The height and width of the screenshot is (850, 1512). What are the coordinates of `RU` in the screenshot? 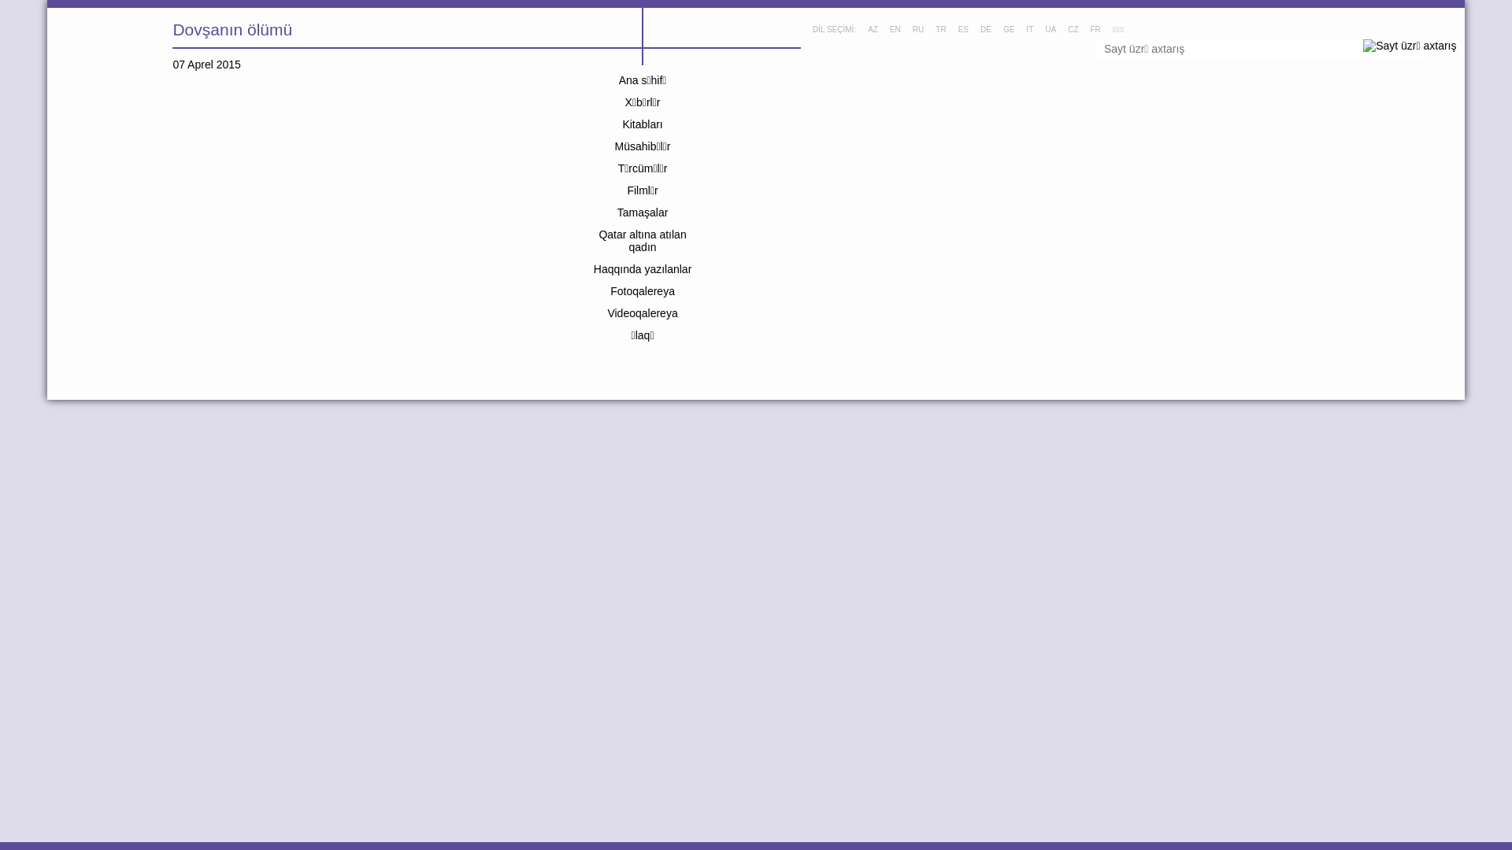 It's located at (918, 30).